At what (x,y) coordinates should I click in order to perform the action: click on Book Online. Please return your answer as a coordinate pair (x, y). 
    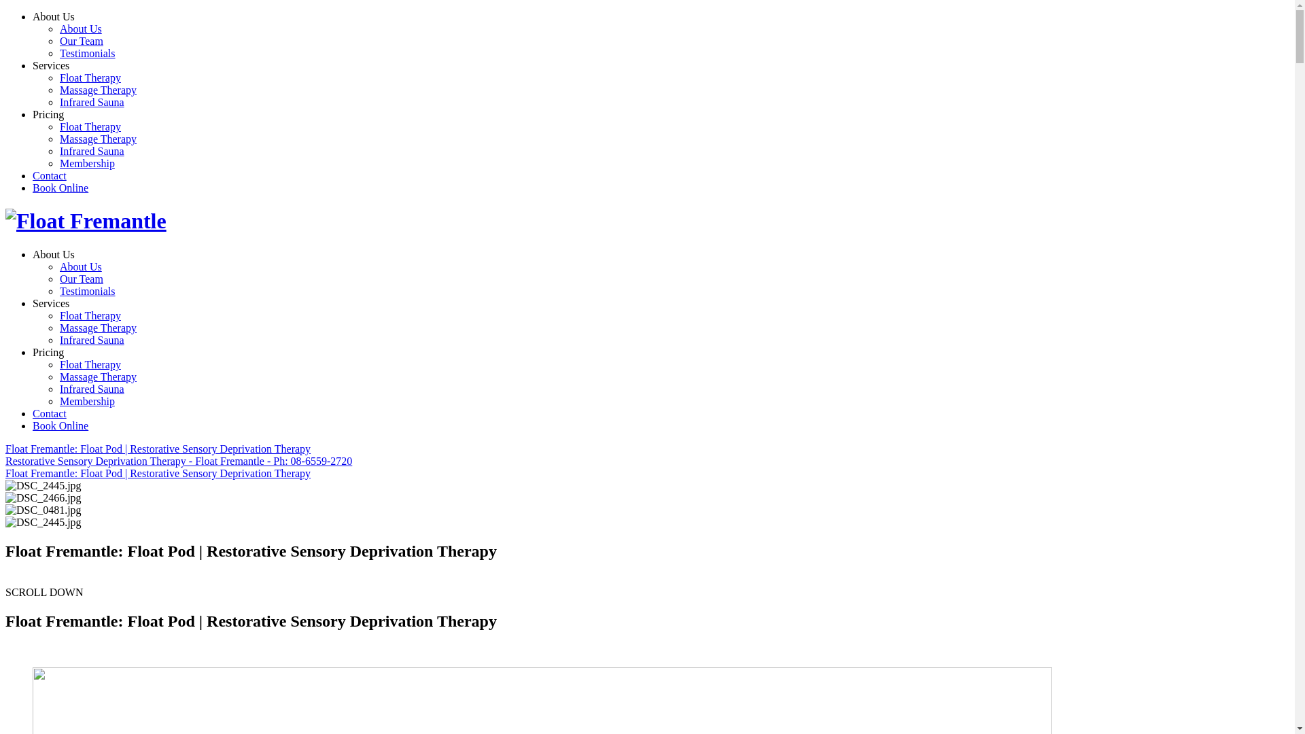
    Looking at the image, I should click on (60, 188).